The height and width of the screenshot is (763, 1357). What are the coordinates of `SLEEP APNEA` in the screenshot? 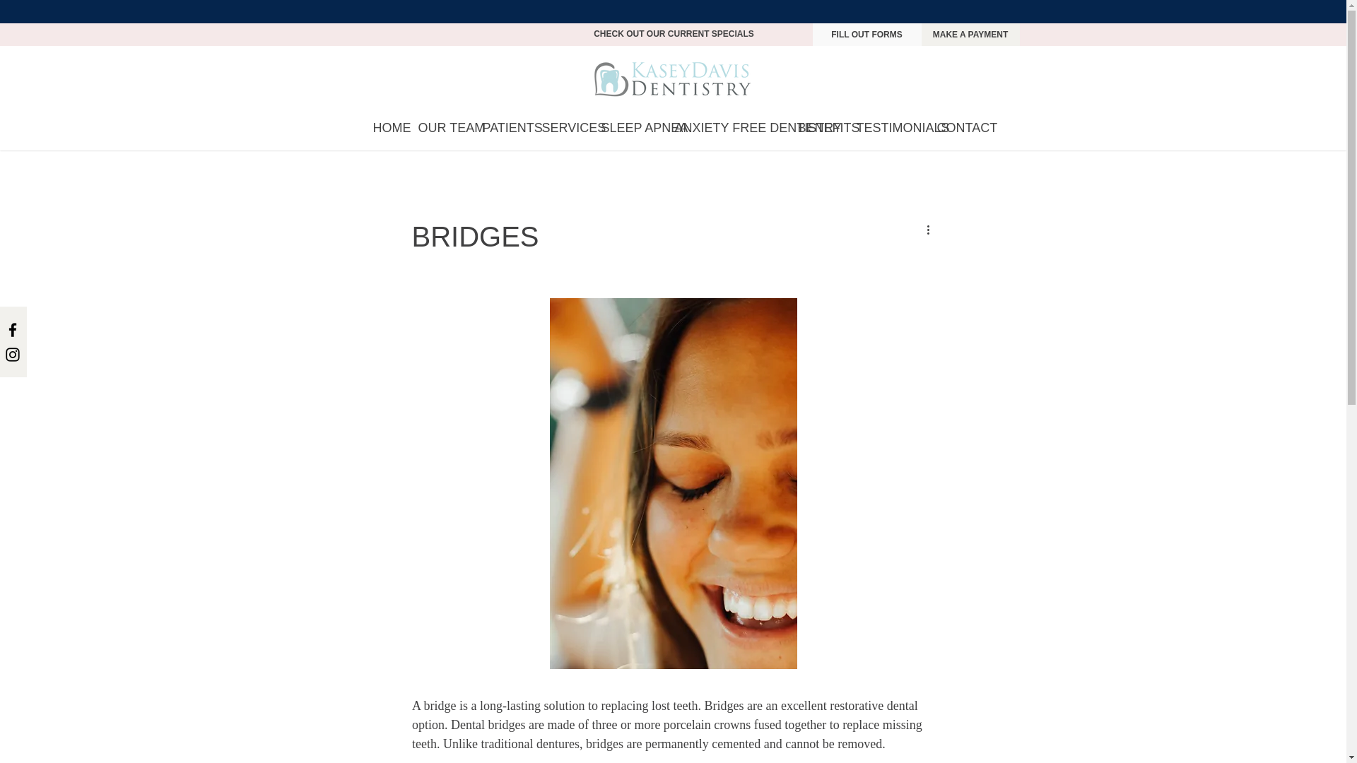 It's located at (626, 127).